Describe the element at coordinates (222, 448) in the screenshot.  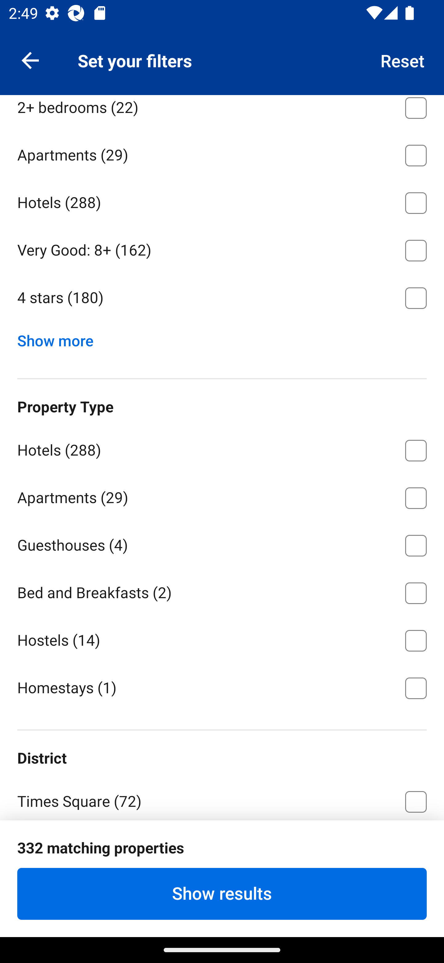
I see `Hotels ⁦(288)` at that location.